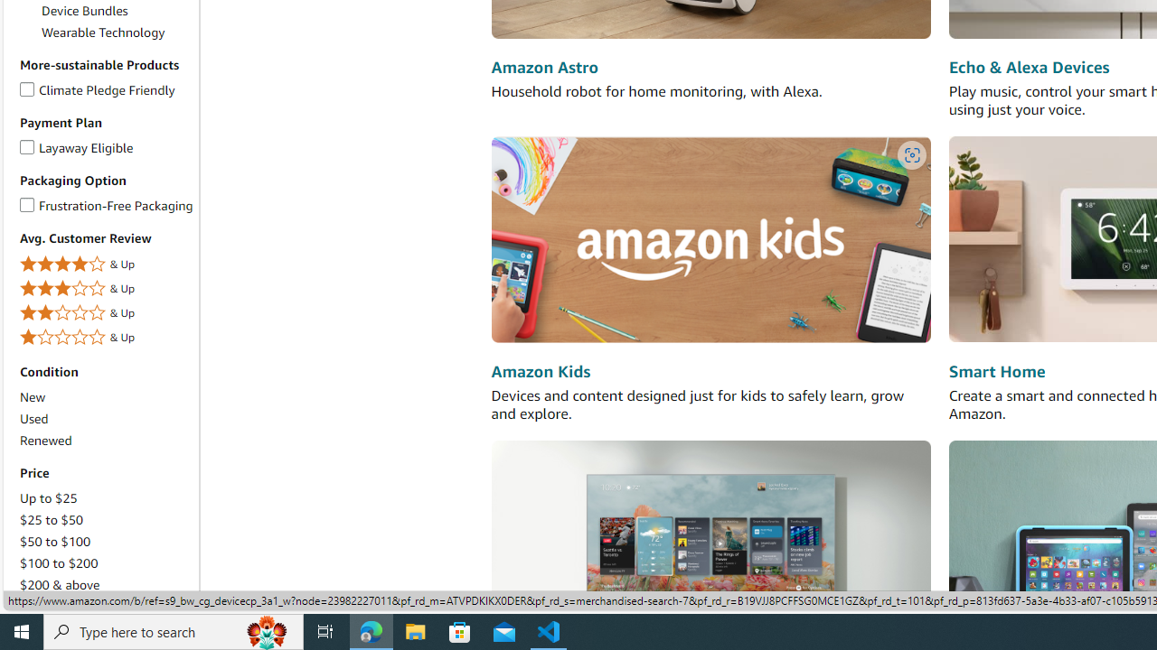  Describe the element at coordinates (33, 397) in the screenshot. I see `New` at that location.